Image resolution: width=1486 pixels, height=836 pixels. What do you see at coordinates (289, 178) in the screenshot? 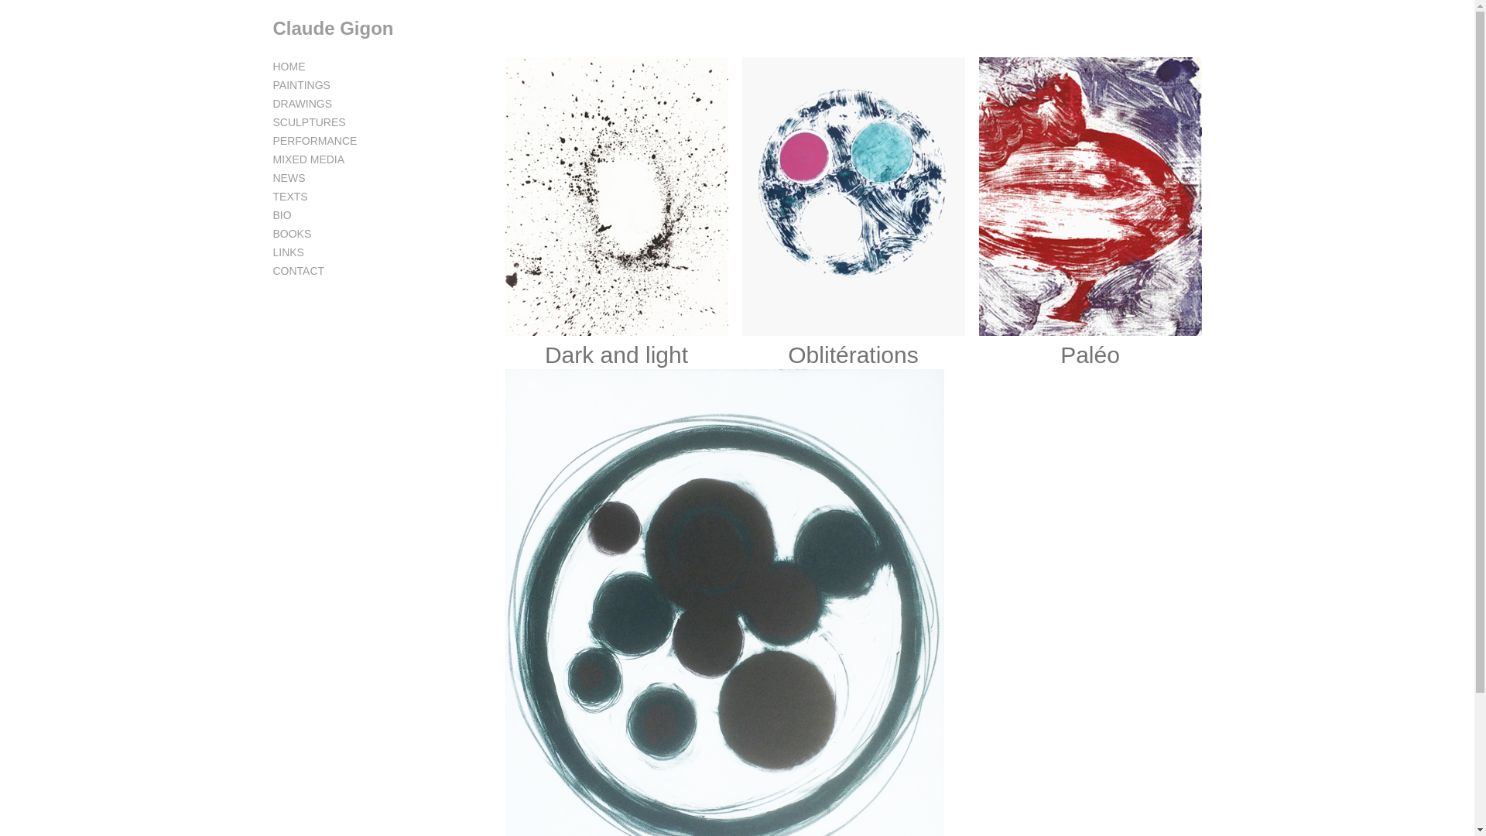
I see `NEWS` at bounding box center [289, 178].